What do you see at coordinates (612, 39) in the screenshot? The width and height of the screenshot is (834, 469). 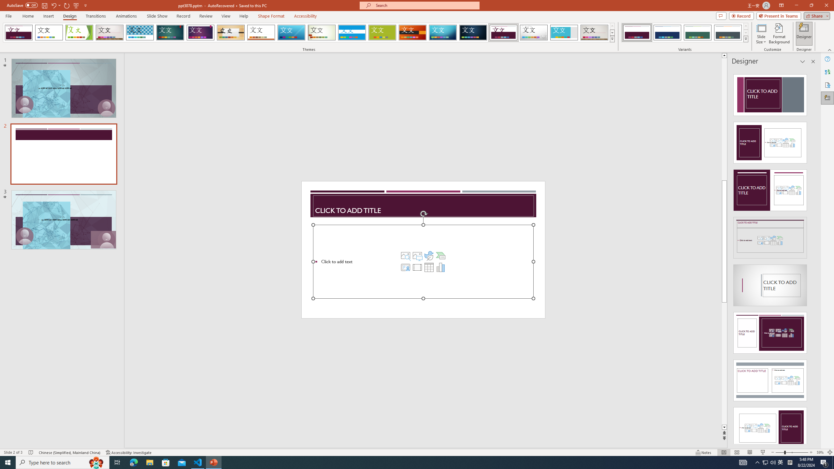 I see `Themes` at bounding box center [612, 39].